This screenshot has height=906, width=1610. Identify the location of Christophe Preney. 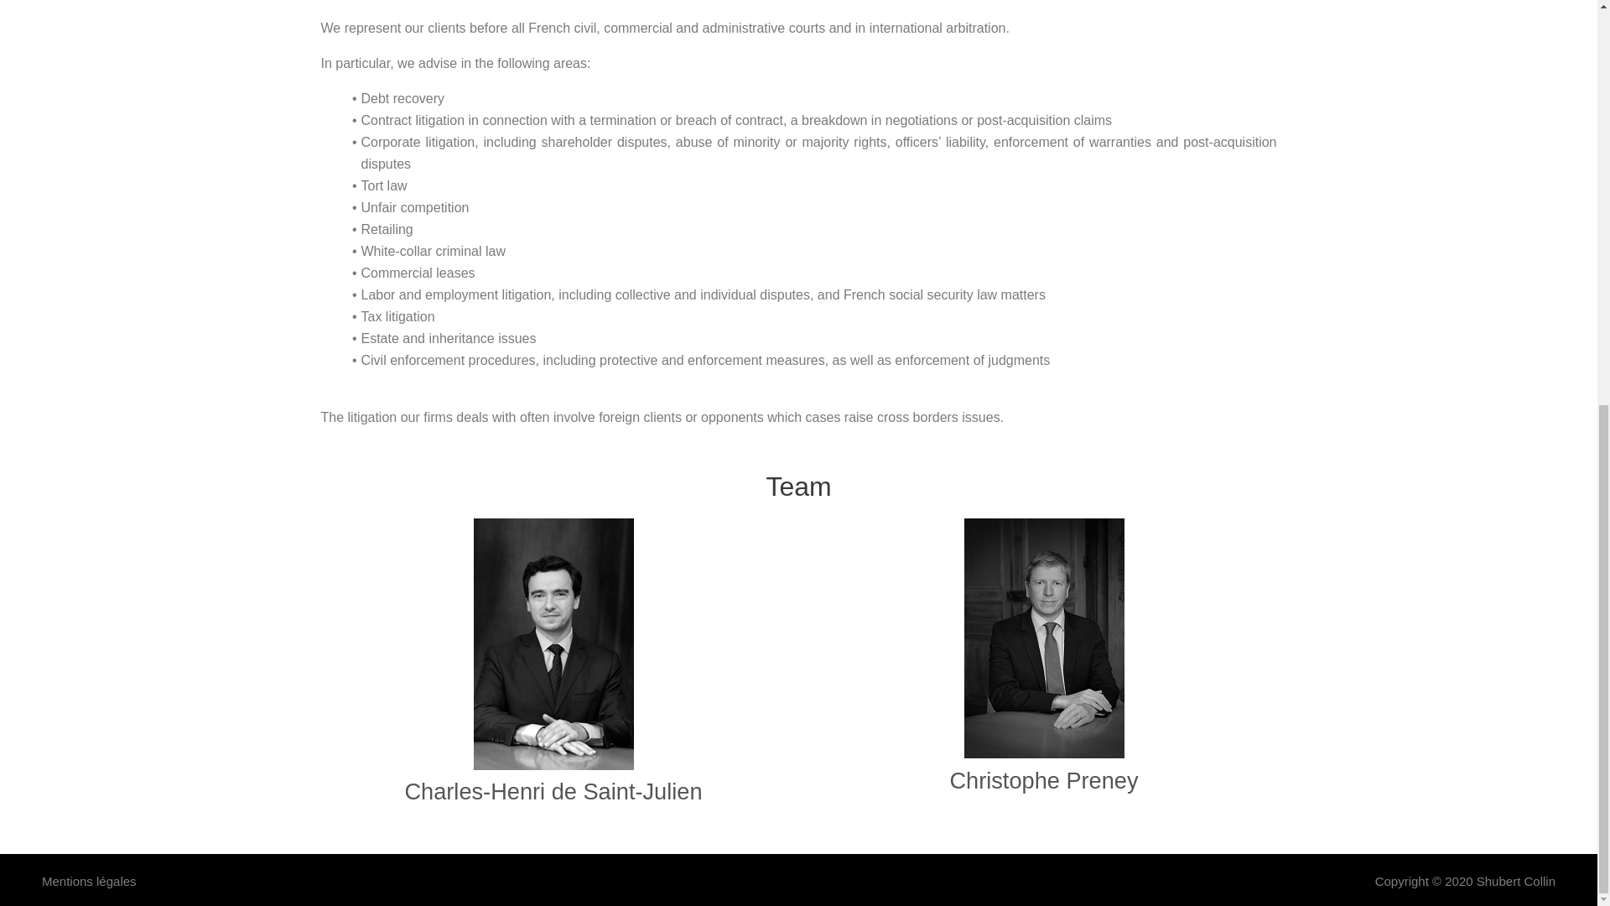
(1043, 780).